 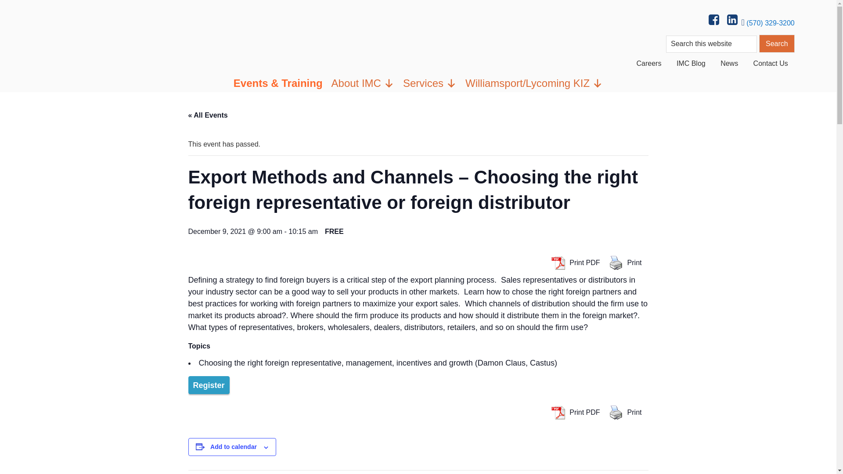 I want to click on About IMC, so click(x=363, y=83).